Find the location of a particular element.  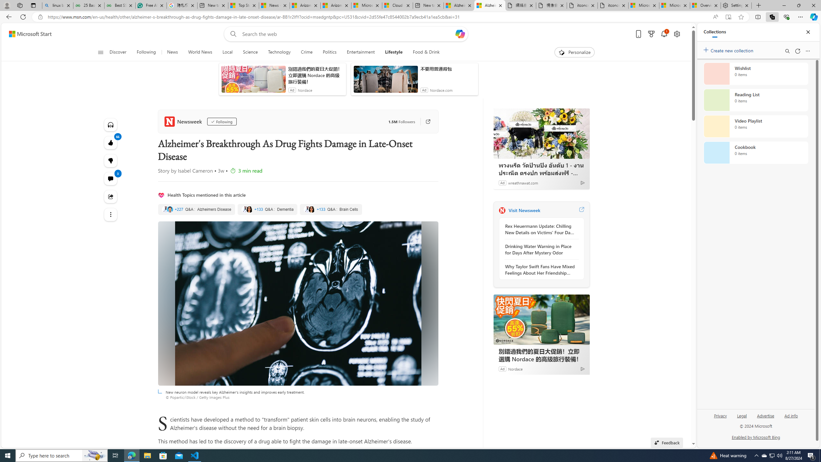

Best SSL Certificates Provider in India - GeeksforGeeks is located at coordinates (120, 5).